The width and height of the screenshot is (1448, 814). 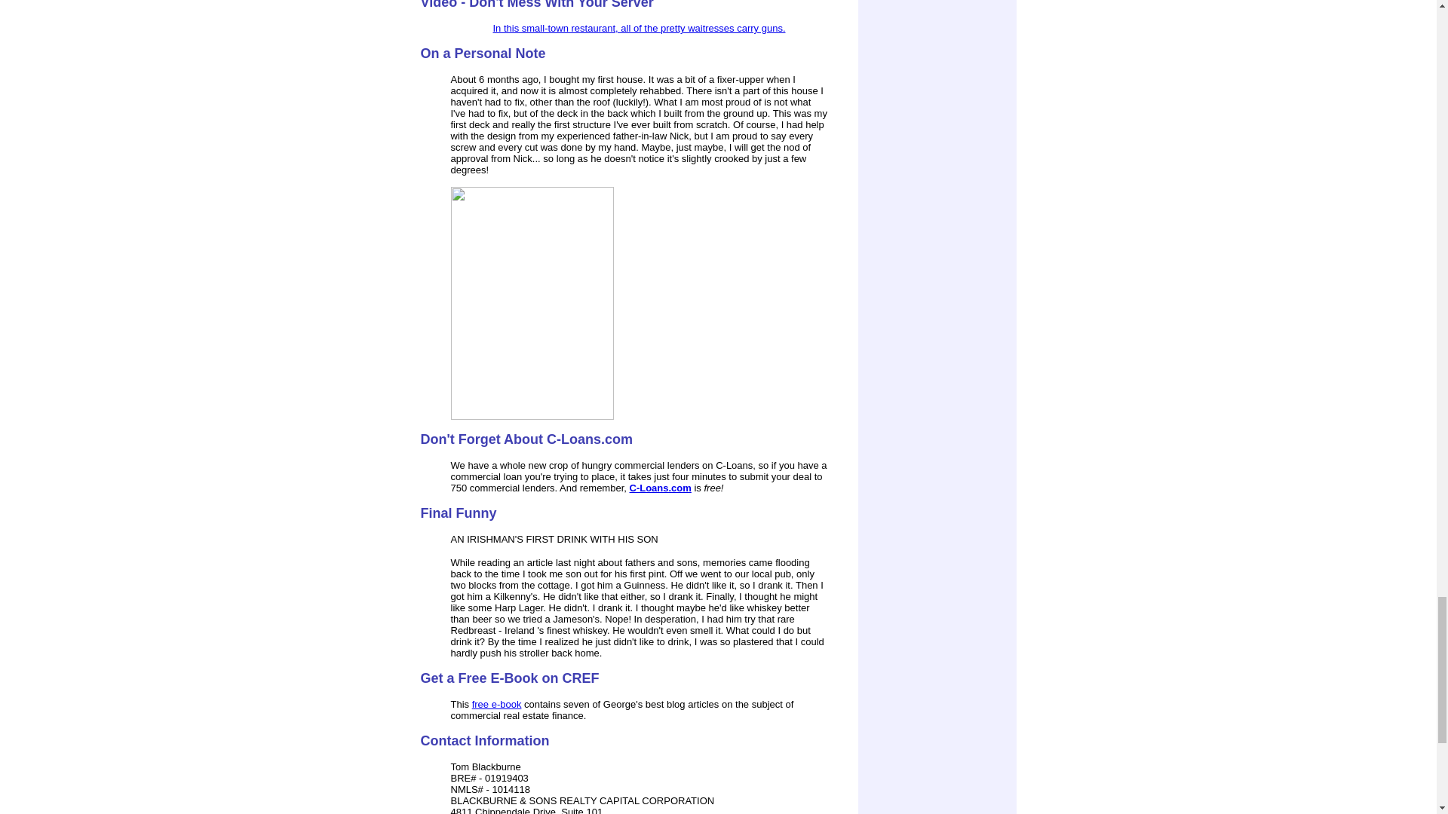 What do you see at coordinates (496, 704) in the screenshot?
I see `free e-book` at bounding box center [496, 704].